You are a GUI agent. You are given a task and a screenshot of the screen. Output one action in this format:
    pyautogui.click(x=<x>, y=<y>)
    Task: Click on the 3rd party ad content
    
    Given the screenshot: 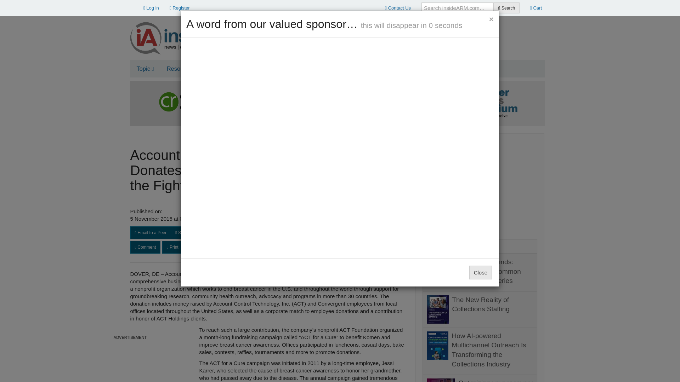 What is the action you would take?
    pyautogui.click(x=130, y=362)
    